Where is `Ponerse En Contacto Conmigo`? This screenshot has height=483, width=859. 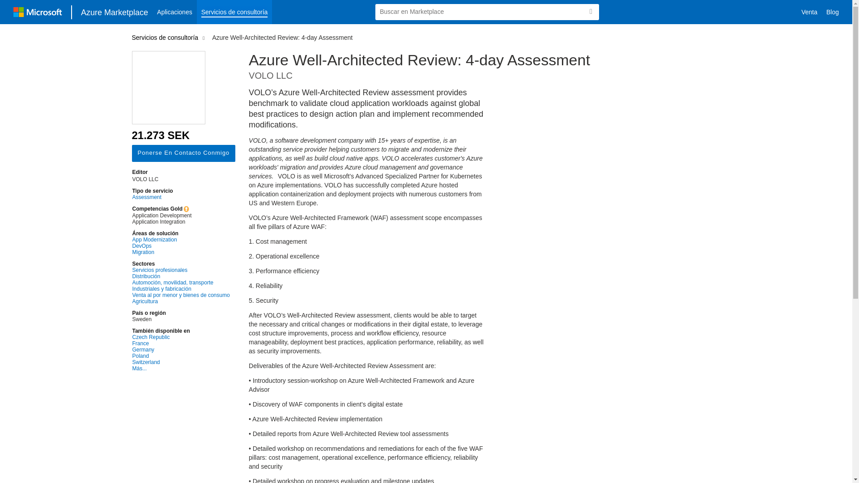 Ponerse En Contacto Conmigo is located at coordinates (183, 153).